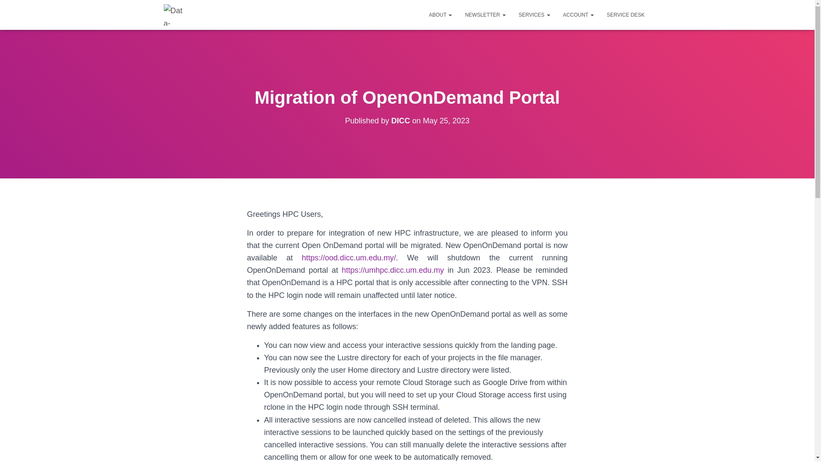 The width and height of the screenshot is (821, 461). What do you see at coordinates (485, 15) in the screenshot?
I see `NEWSLETTER` at bounding box center [485, 15].